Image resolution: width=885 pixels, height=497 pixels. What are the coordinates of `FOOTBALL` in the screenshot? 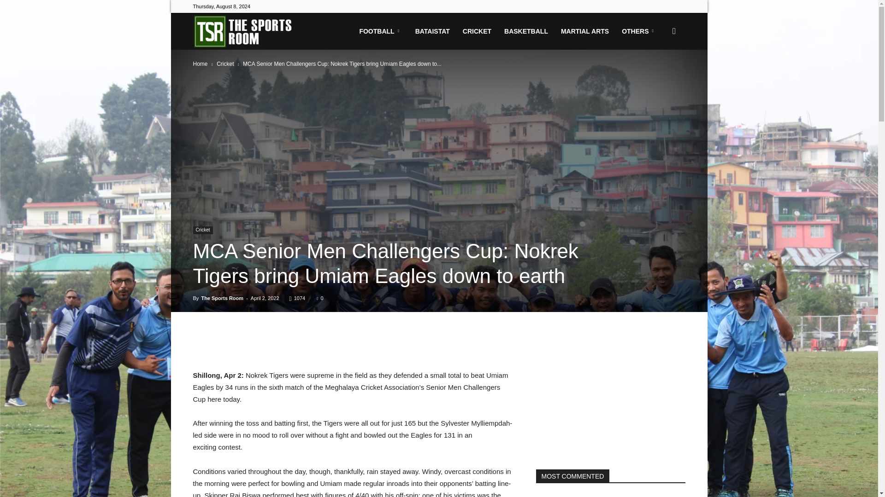 It's located at (380, 31).